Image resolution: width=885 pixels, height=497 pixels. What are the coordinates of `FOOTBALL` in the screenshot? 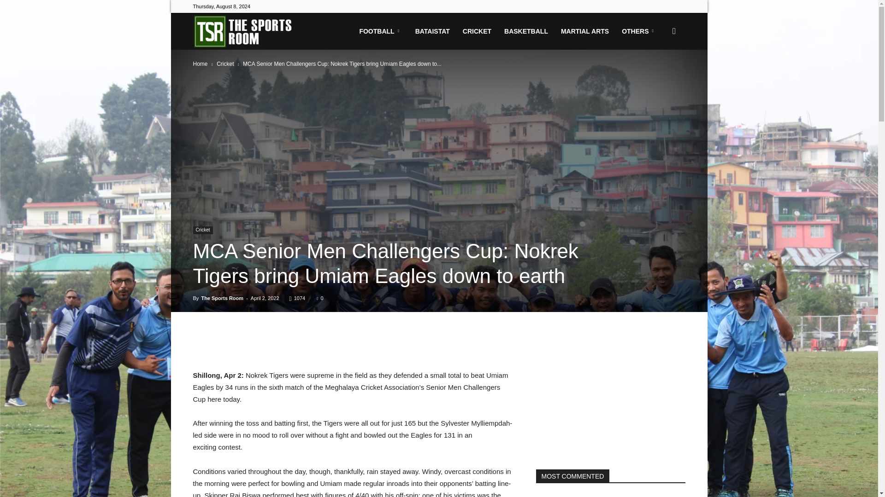 It's located at (380, 31).